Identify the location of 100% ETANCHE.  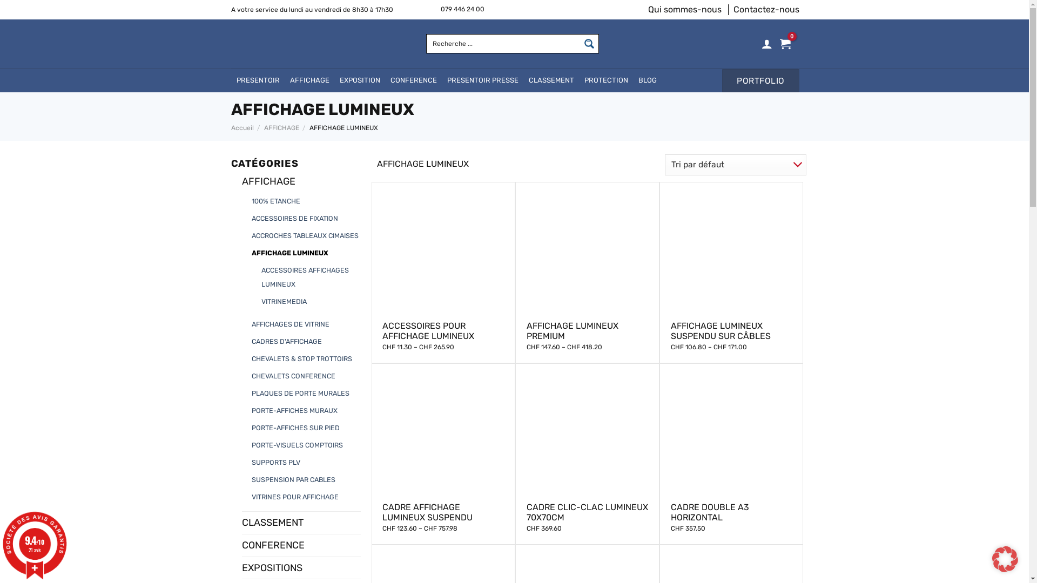
(276, 201).